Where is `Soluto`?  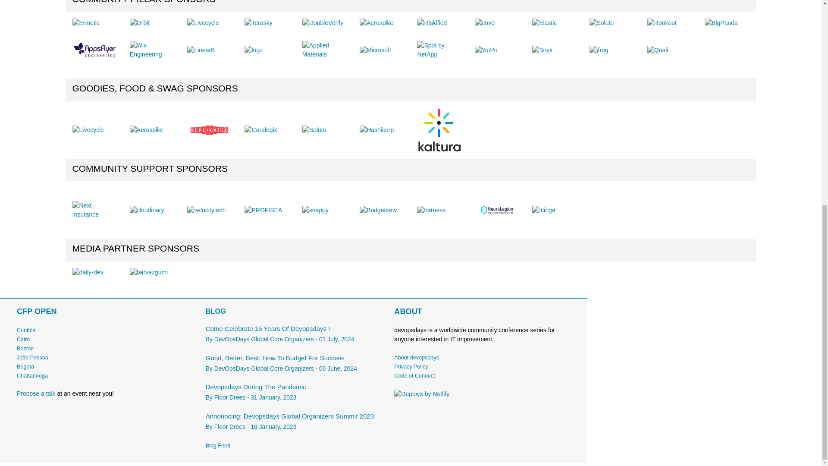 Soluto is located at coordinates (601, 23).